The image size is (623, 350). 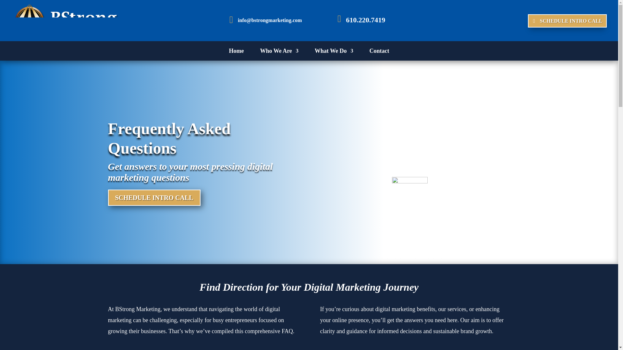 I want to click on 610.220.7419, so click(x=365, y=20).